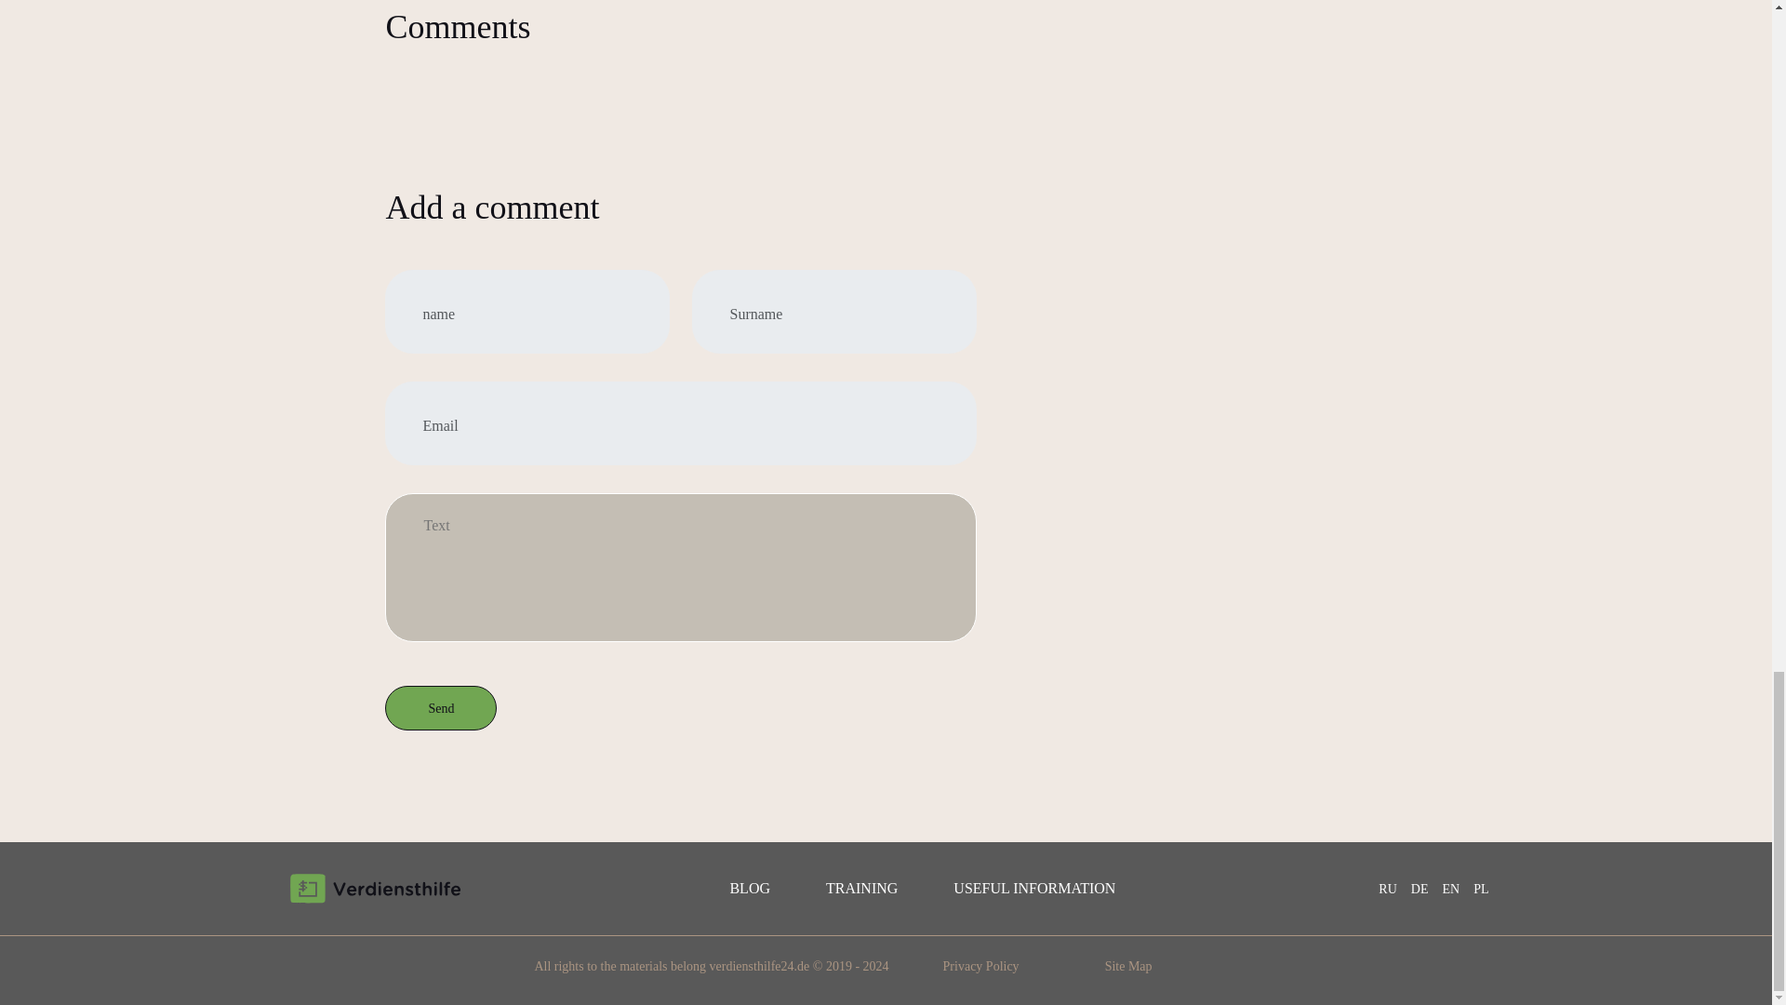 This screenshot has width=1786, height=1005. Describe the element at coordinates (1128, 966) in the screenshot. I see `Site Map` at that location.